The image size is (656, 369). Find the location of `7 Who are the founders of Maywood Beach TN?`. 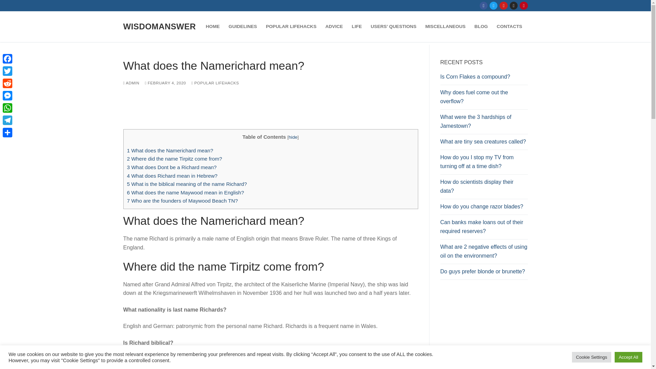

7 Who are the founders of Maywood Beach TN? is located at coordinates (182, 201).